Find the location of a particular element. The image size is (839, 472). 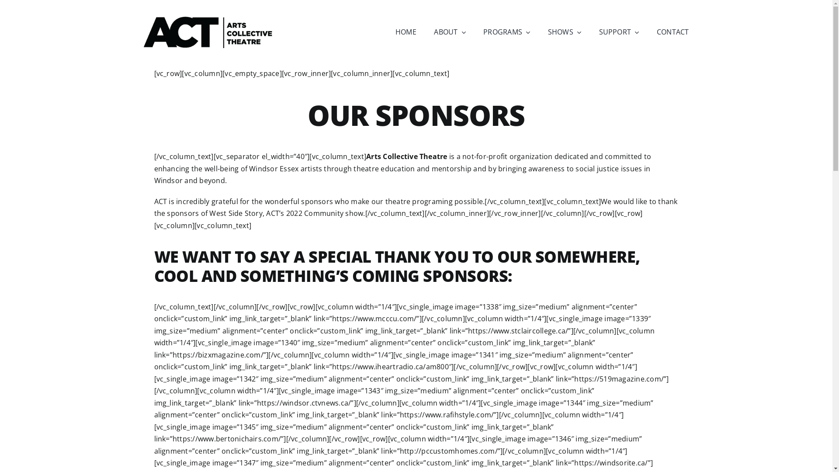

ABOUT is located at coordinates (450, 32).